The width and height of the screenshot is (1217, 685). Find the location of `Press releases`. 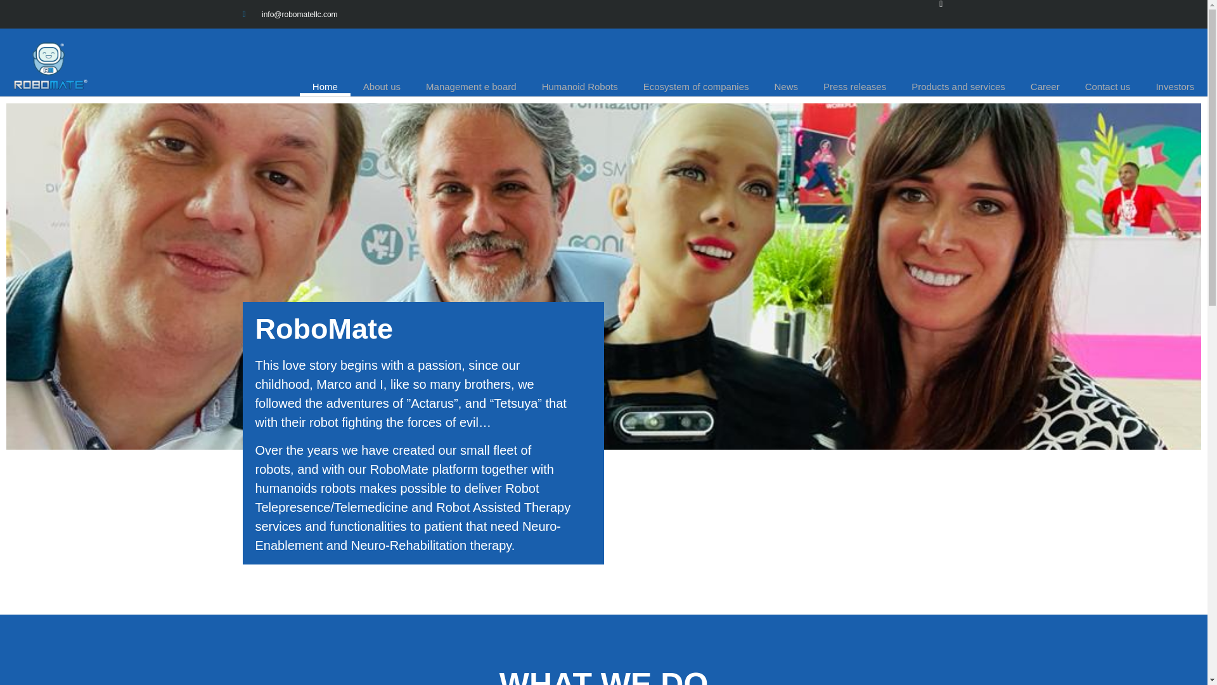

Press releases is located at coordinates (854, 87).